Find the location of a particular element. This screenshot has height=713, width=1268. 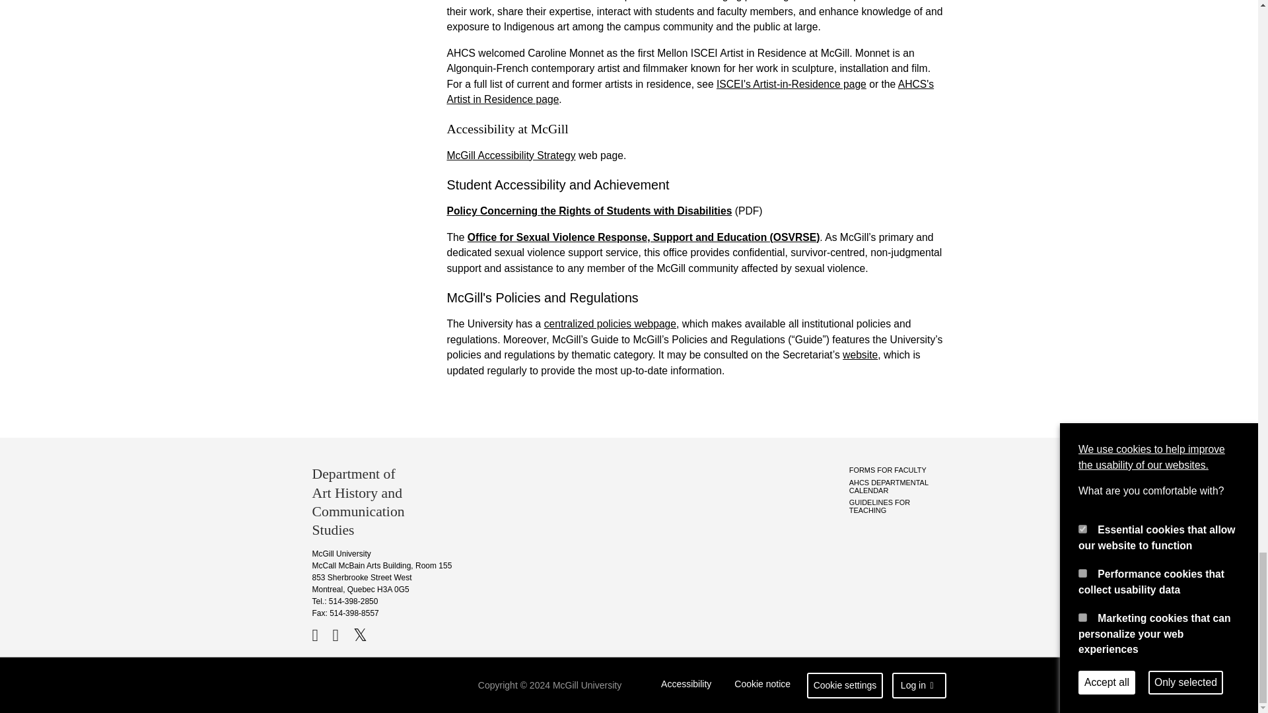

Follow us on Instagram is located at coordinates (341, 635).